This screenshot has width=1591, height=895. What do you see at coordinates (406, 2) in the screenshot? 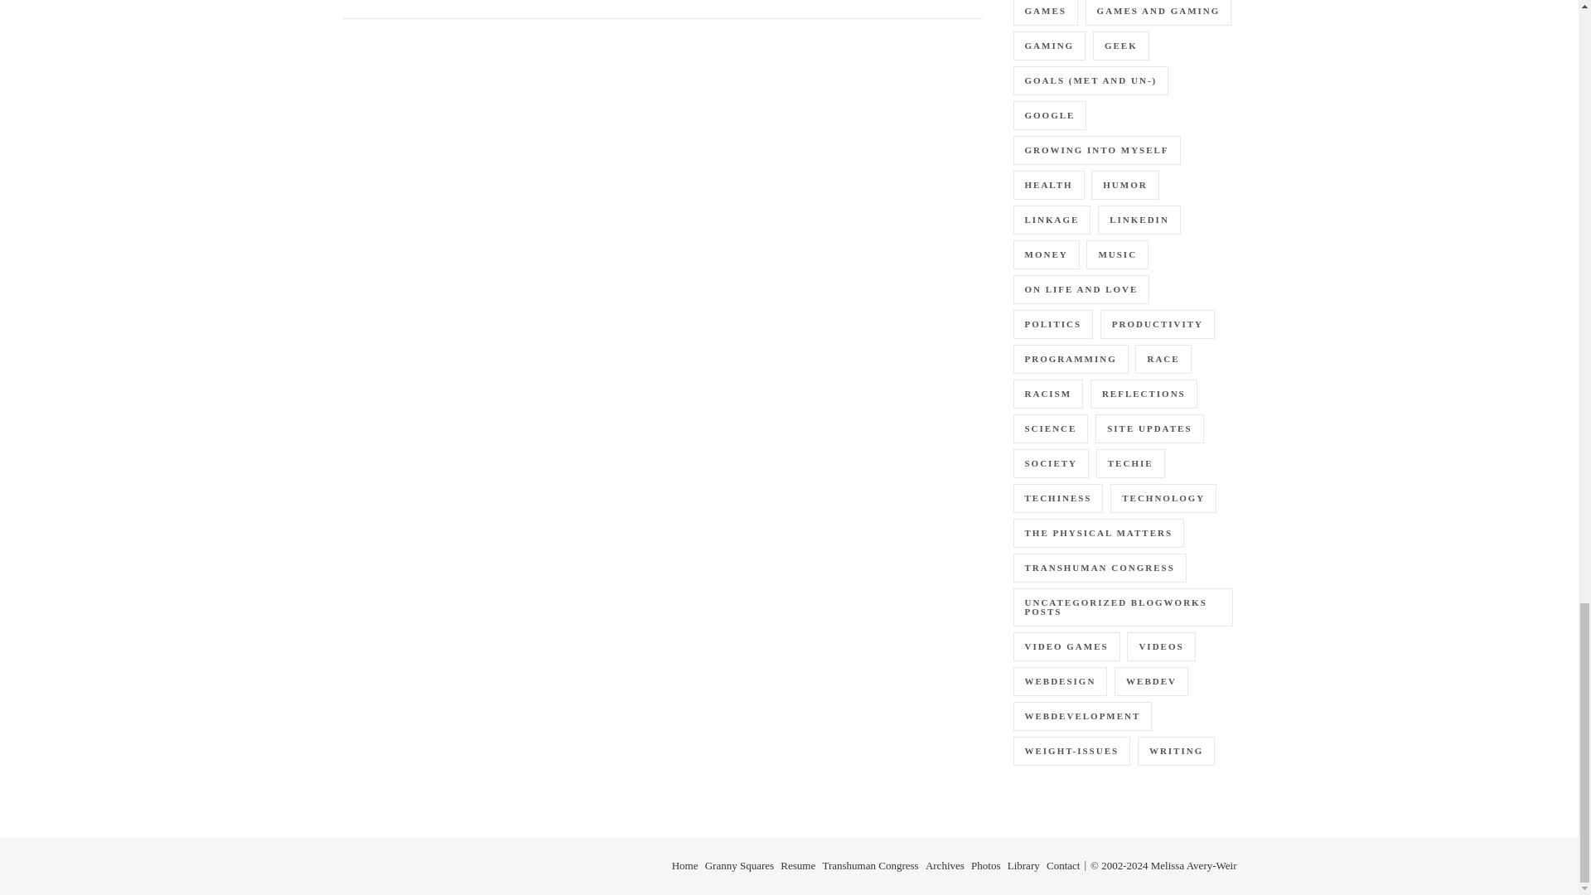
I see `Melissa Avery-Weir` at bounding box center [406, 2].